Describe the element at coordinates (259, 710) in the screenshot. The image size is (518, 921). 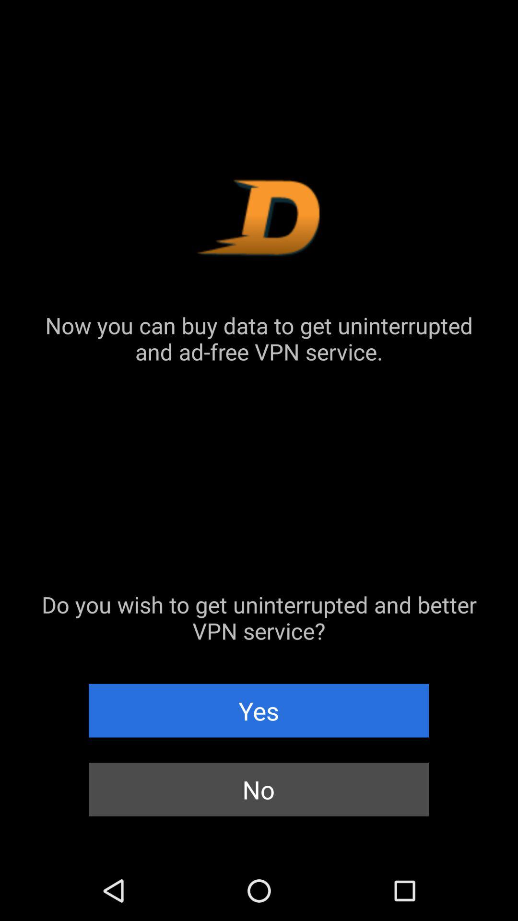
I see `open the item above no item` at that location.